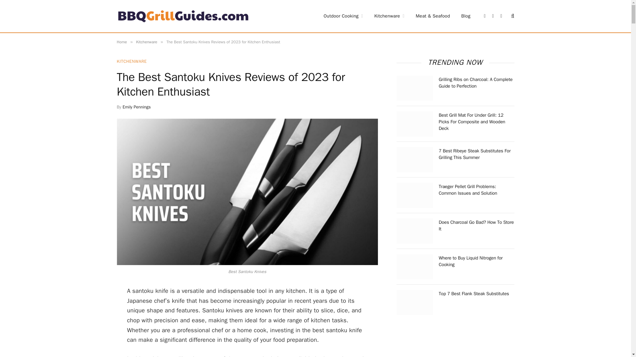 The image size is (636, 357). What do you see at coordinates (146, 42) in the screenshot?
I see `Kitchenware` at bounding box center [146, 42].